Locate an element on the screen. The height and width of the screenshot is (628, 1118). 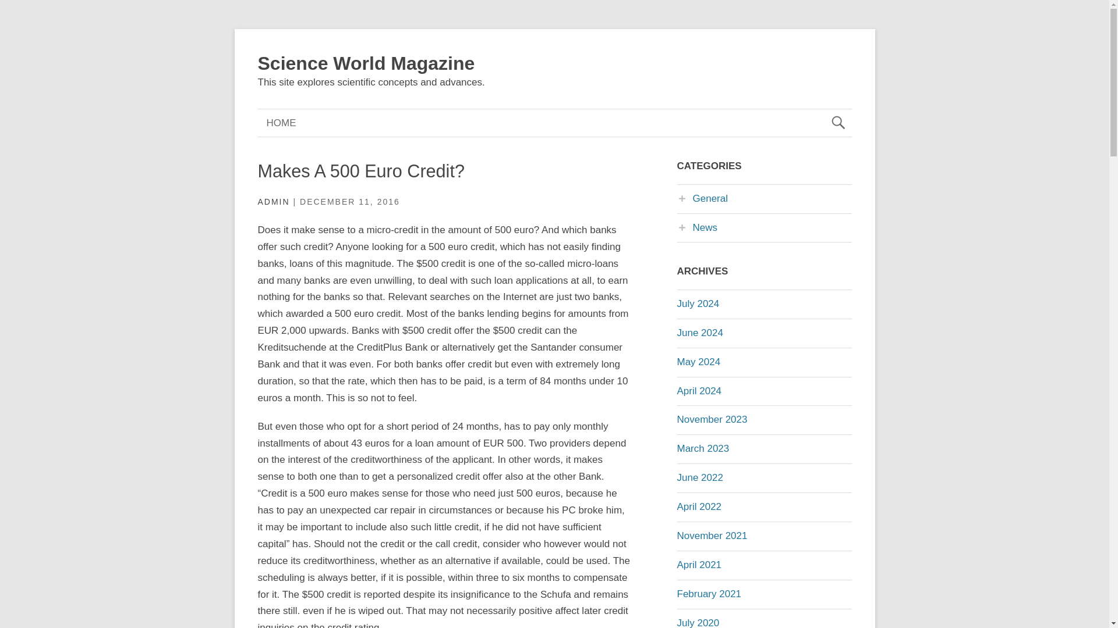
April 2022 is located at coordinates (699, 506).